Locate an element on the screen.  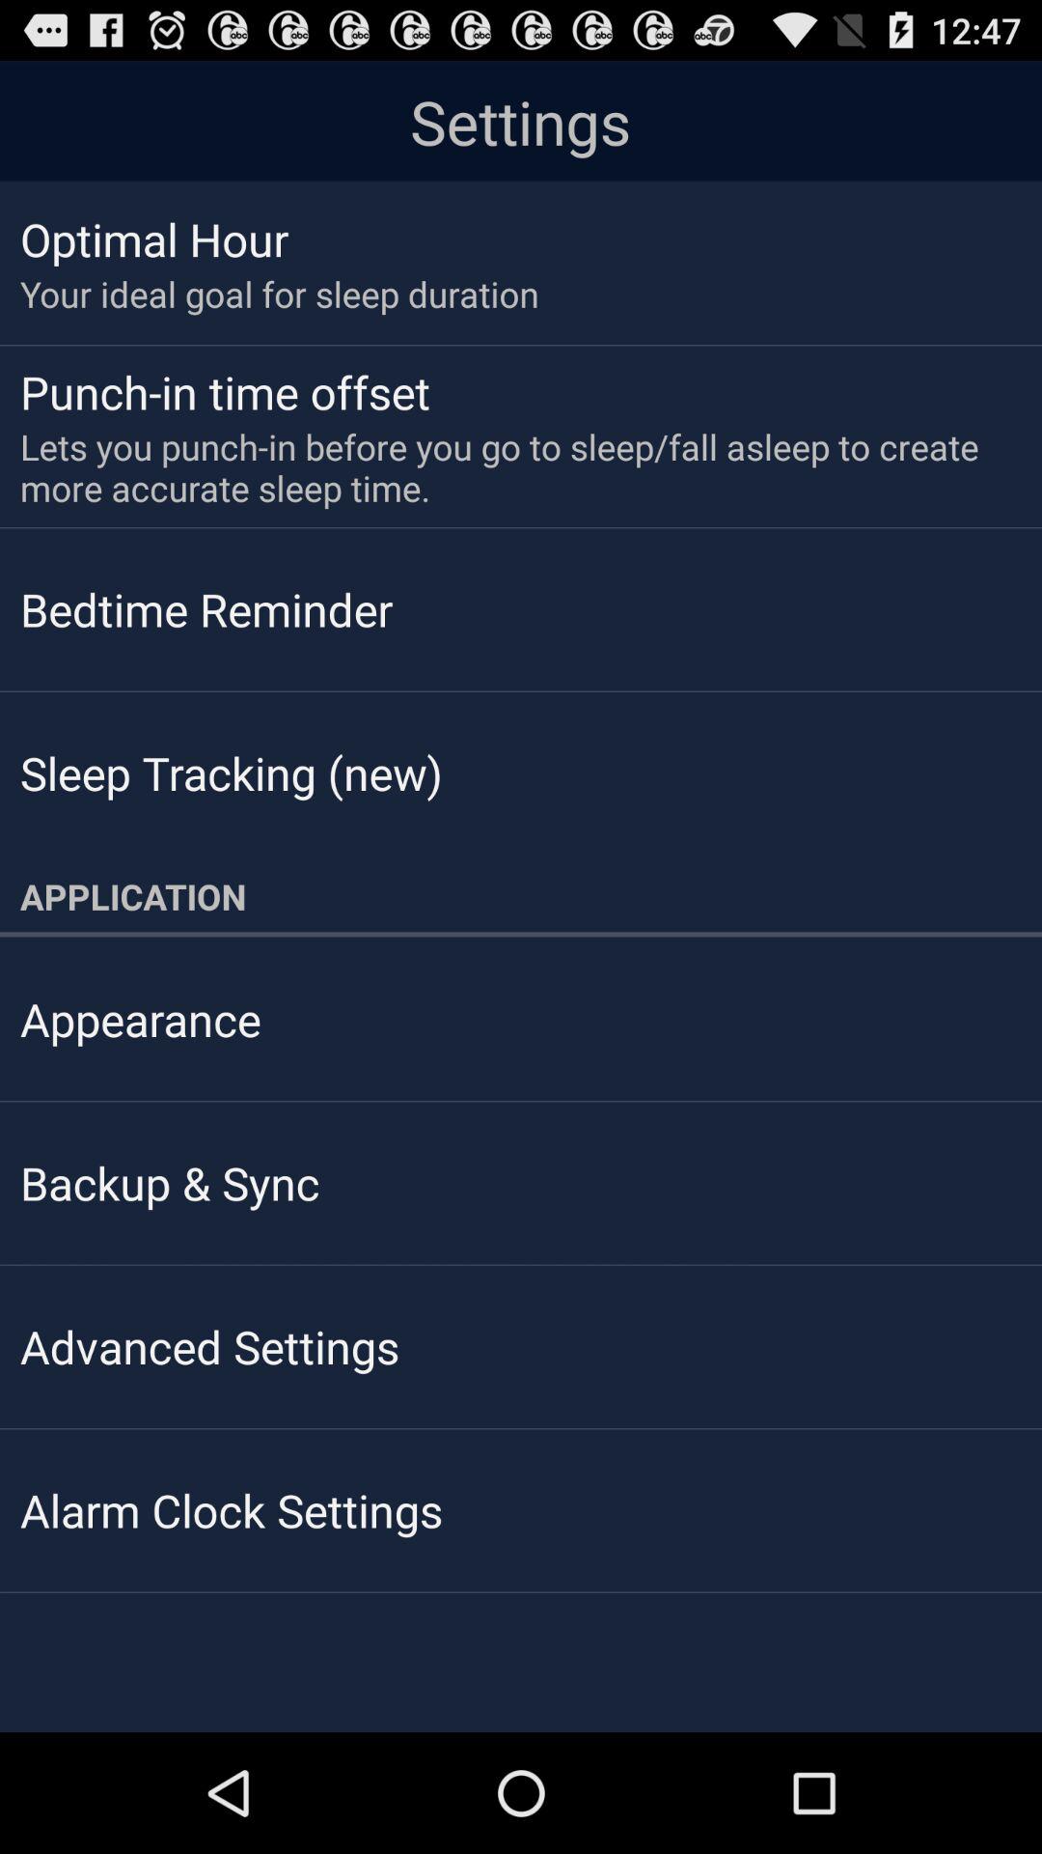
select the item below the sleep tracking (new) is located at coordinates (521, 896).